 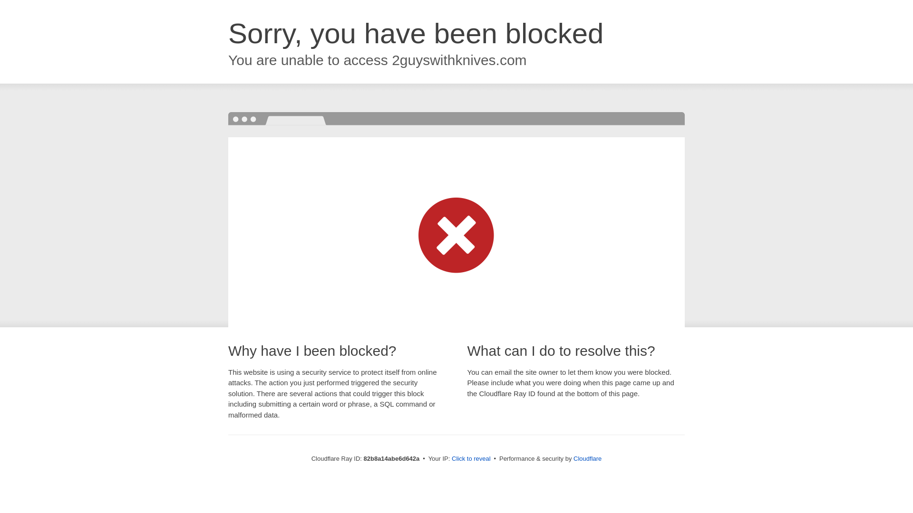 I want to click on Cloudflare, so click(x=588, y=459).